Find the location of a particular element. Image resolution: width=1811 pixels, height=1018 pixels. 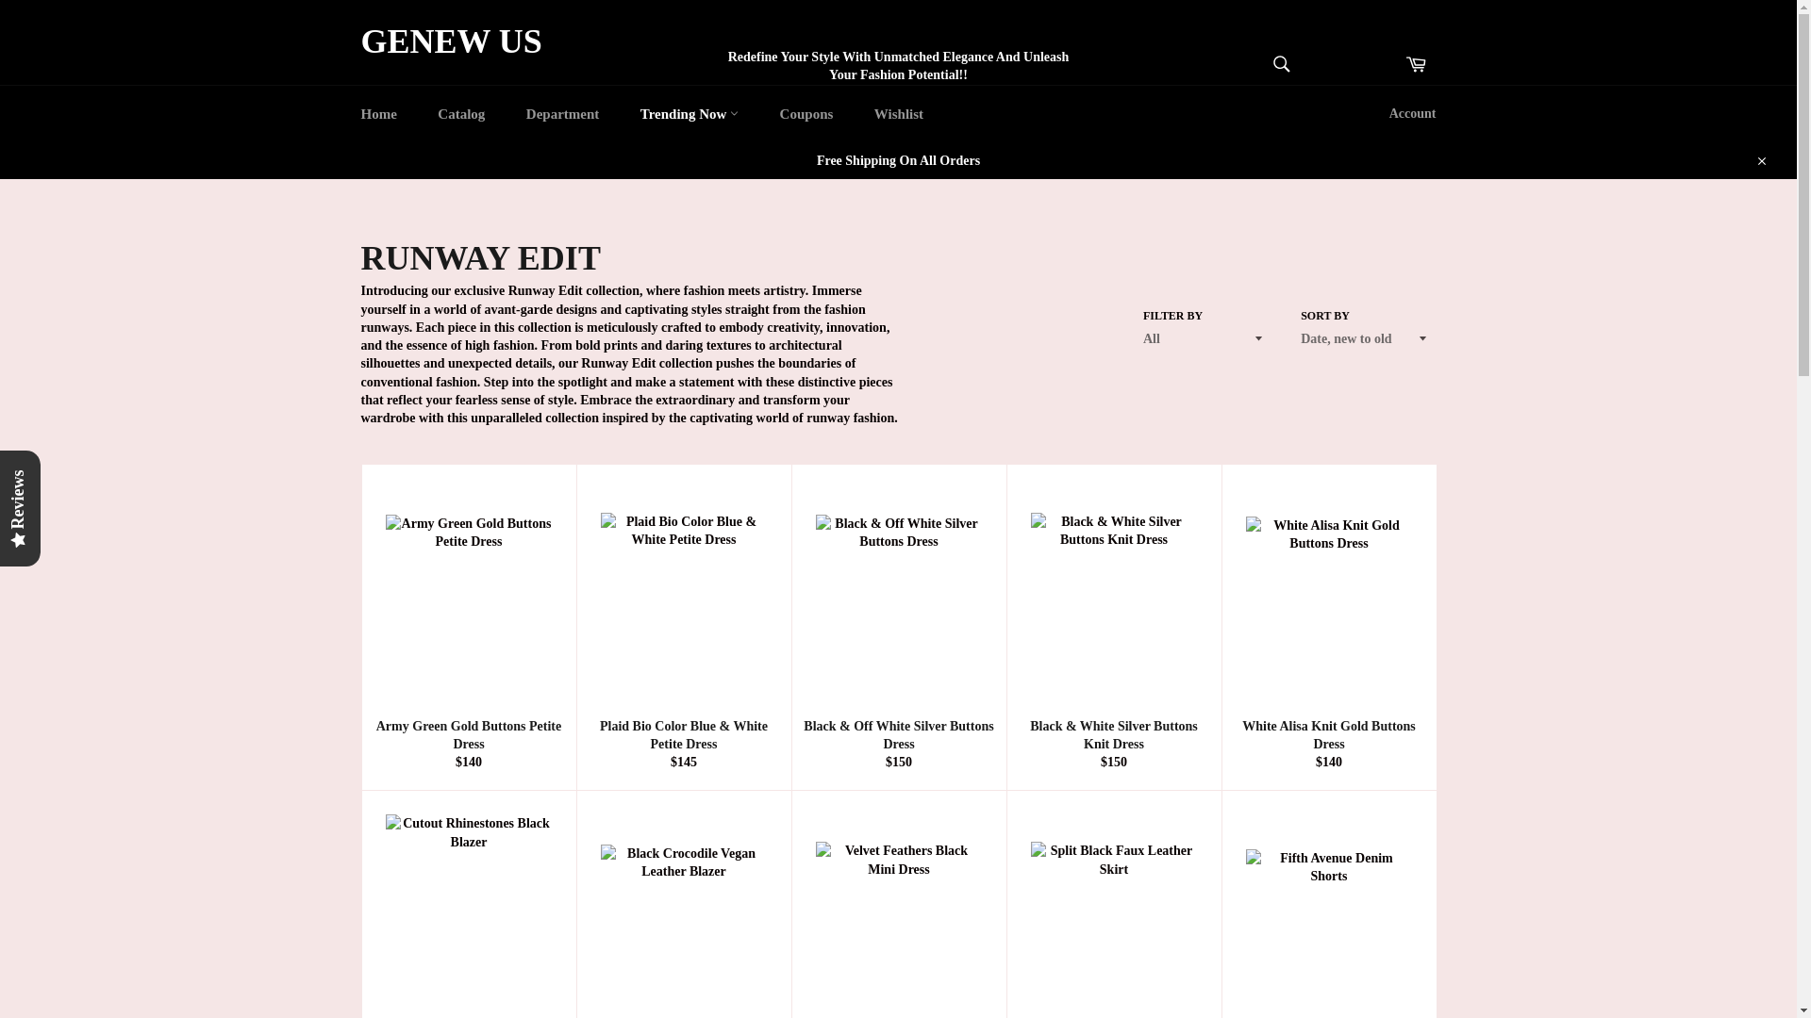

Account is located at coordinates (1413, 113).